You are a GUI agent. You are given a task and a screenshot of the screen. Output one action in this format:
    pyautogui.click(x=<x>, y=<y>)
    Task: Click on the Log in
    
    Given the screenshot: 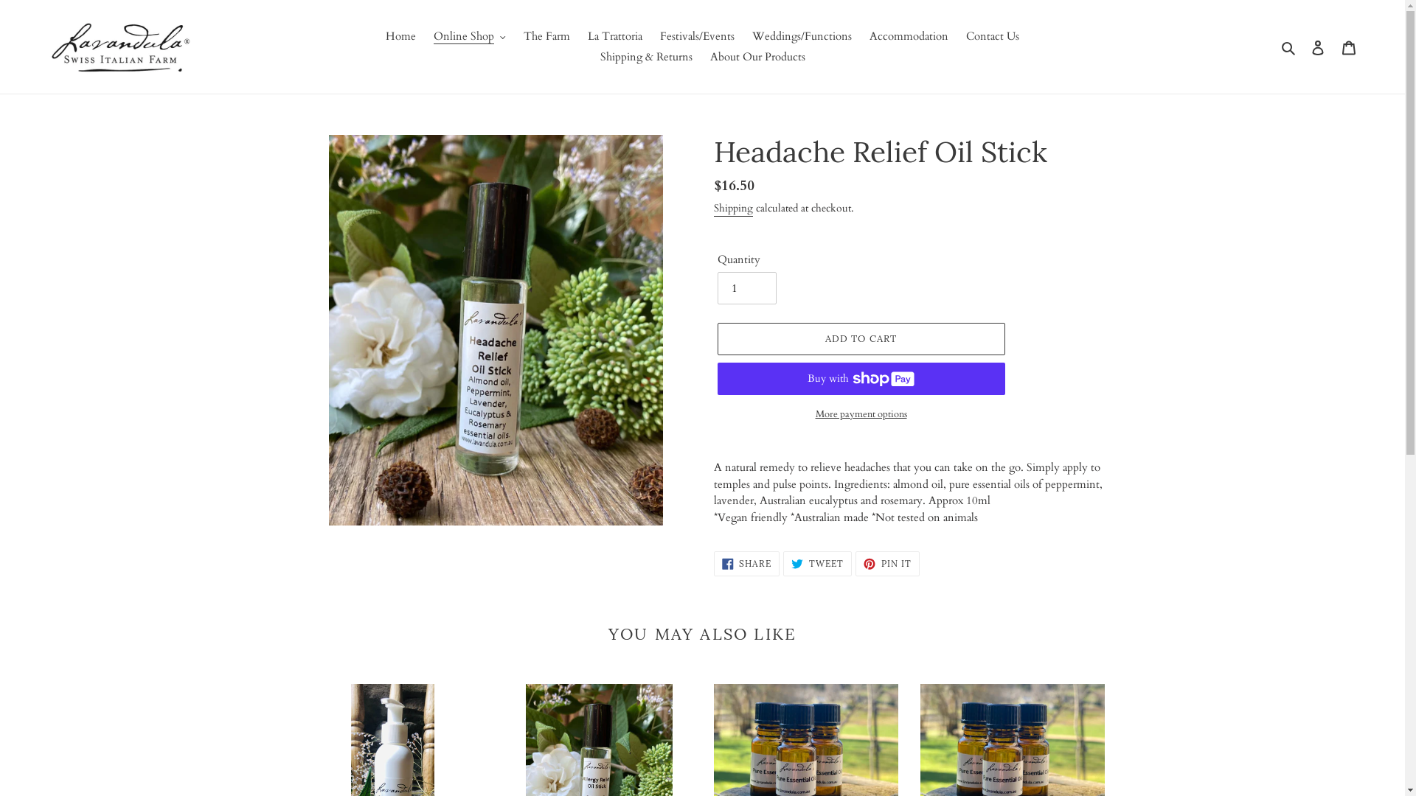 What is the action you would take?
    pyautogui.click(x=1318, y=47)
    